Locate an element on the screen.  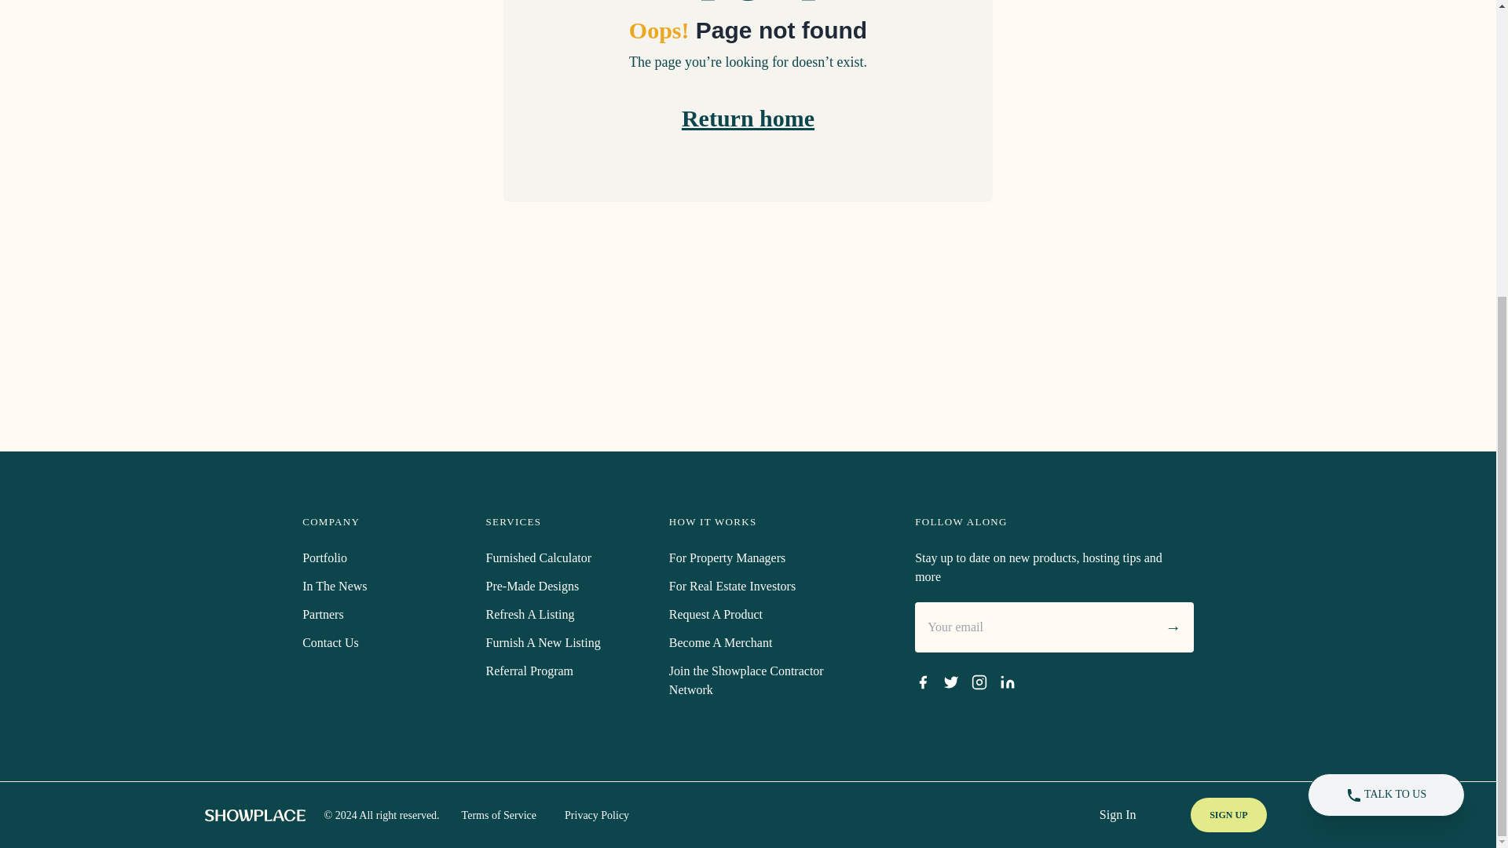
Pre-Made Designs is located at coordinates (533, 586).